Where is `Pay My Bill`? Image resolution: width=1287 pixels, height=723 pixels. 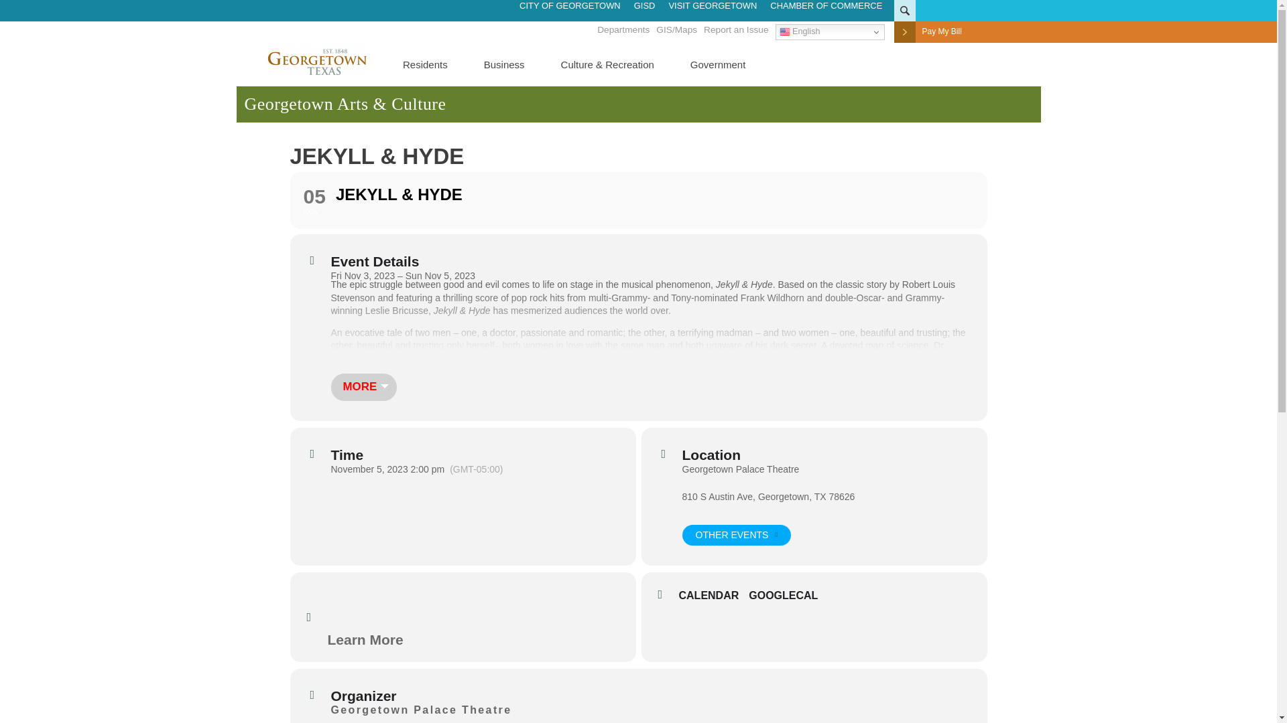 Pay My Bill is located at coordinates (942, 31).